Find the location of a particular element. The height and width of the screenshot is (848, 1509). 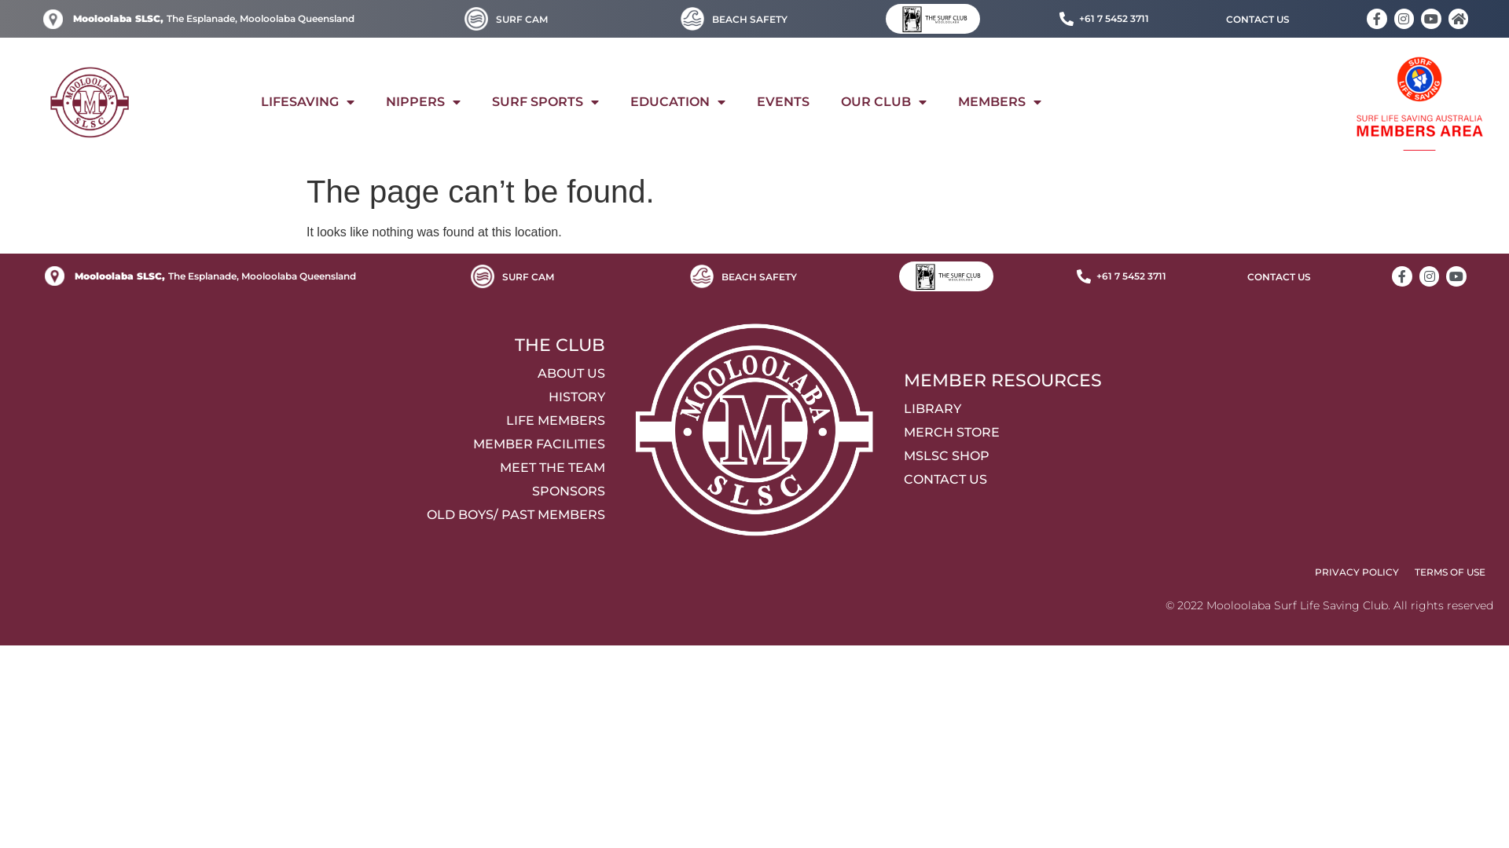

TERMS OF USE is located at coordinates (1450, 572).